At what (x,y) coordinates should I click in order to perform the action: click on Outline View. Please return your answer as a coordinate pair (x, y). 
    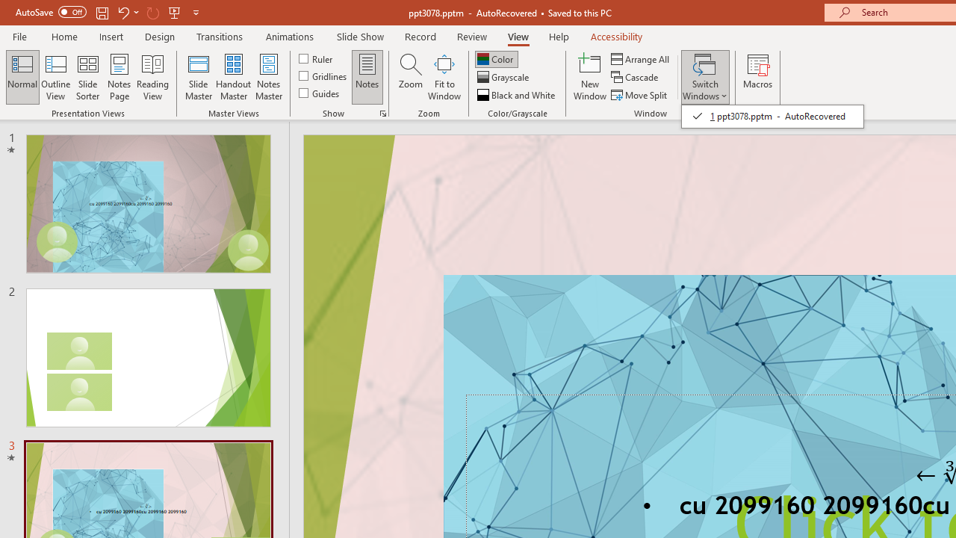
    Looking at the image, I should click on (55, 76).